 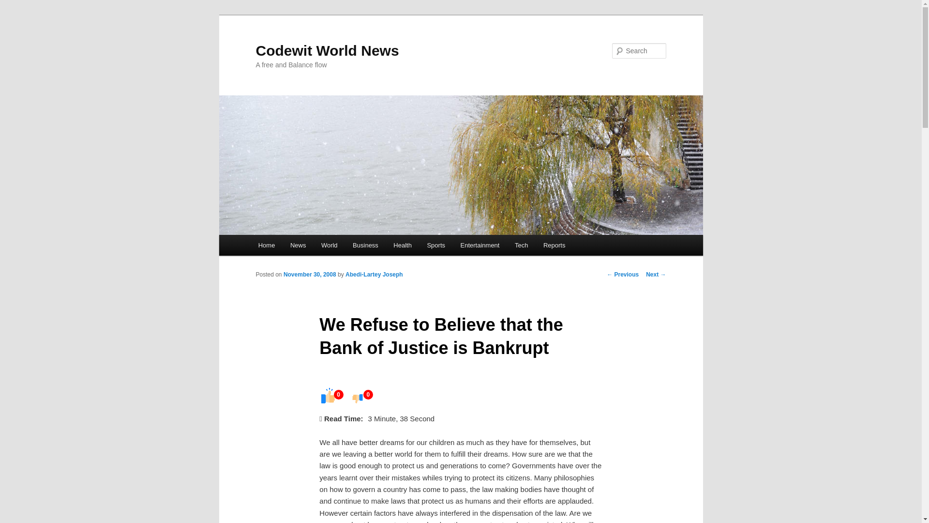 I want to click on Search, so click(x=15, y=5).